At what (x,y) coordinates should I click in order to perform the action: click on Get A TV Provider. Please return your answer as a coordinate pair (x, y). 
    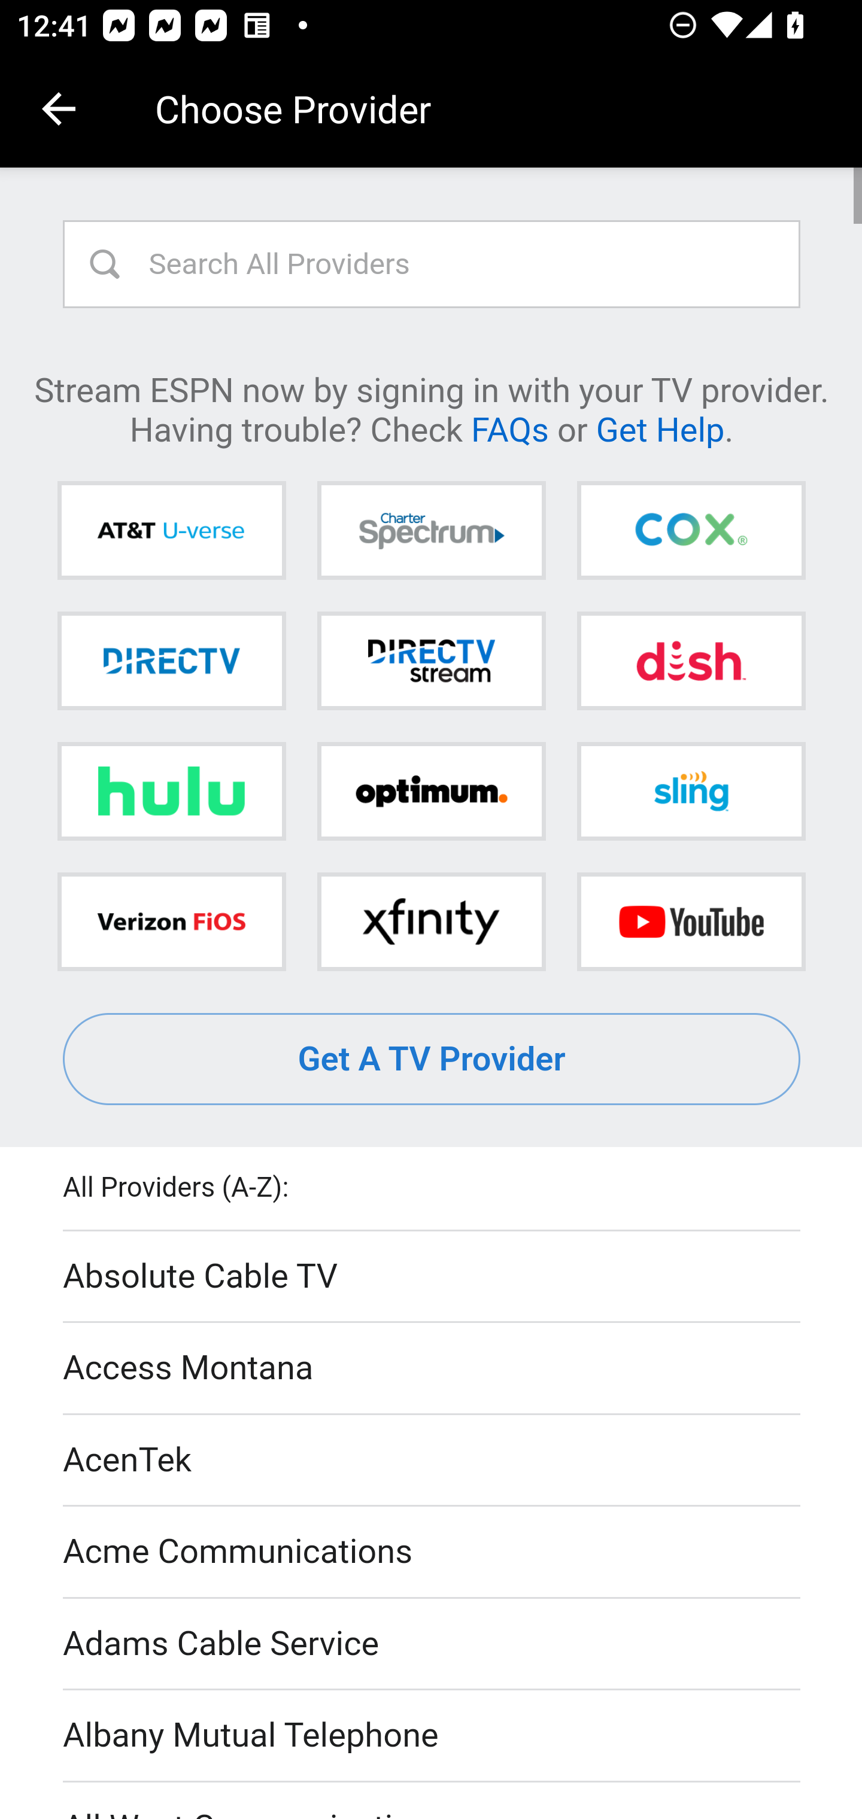
    Looking at the image, I should click on (432, 1059).